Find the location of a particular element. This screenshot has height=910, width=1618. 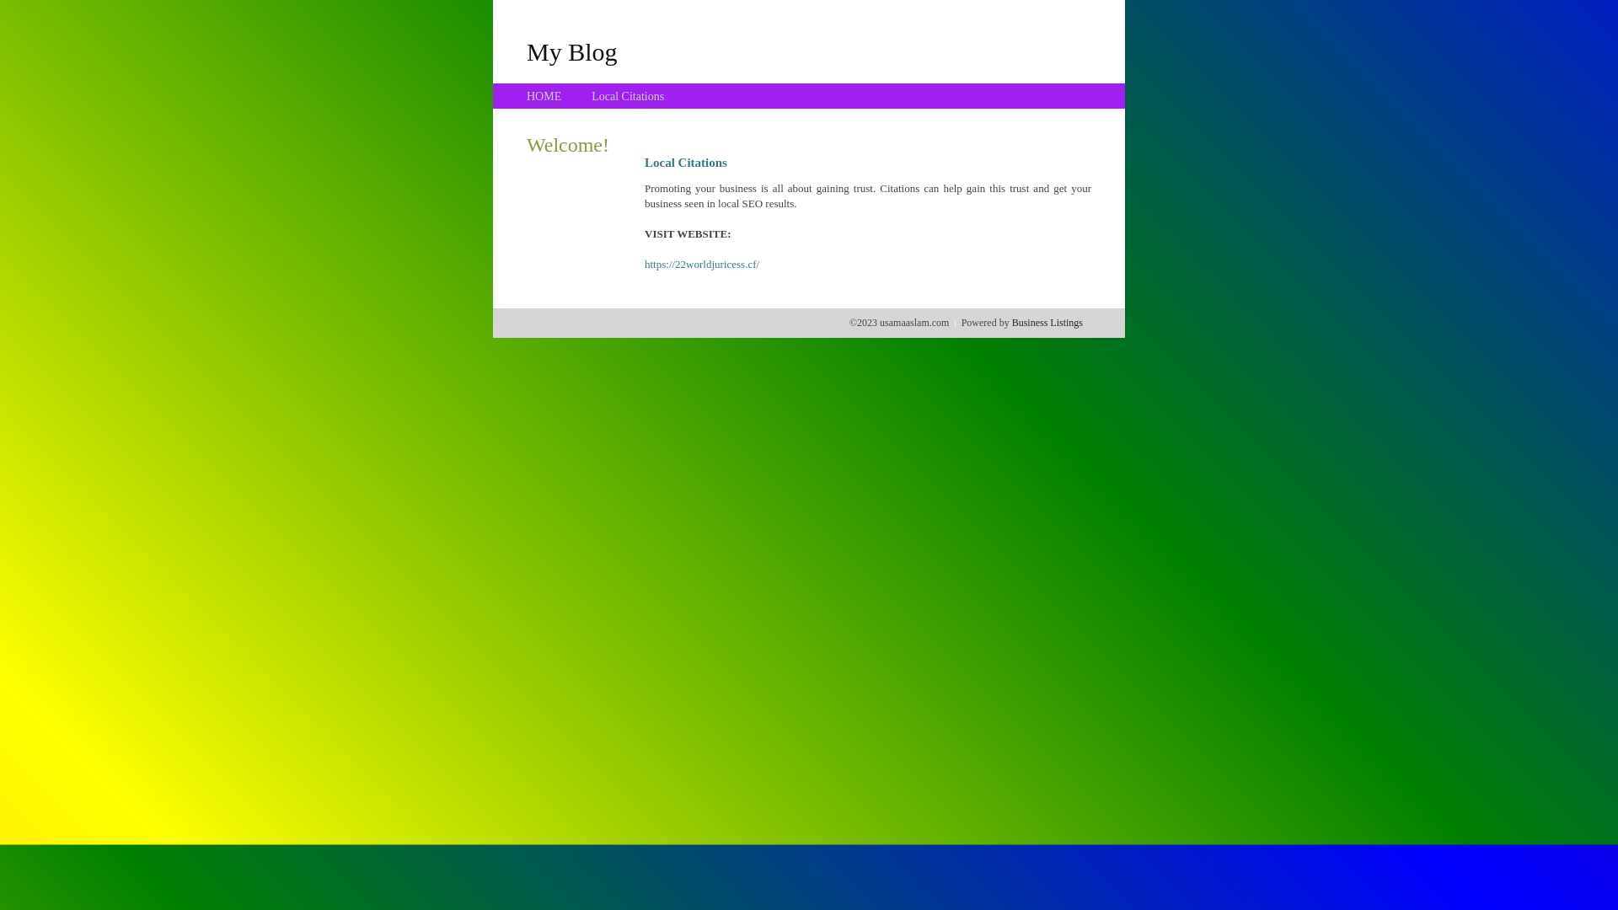

https://22worldjuricess.cf/ is located at coordinates (702, 265).